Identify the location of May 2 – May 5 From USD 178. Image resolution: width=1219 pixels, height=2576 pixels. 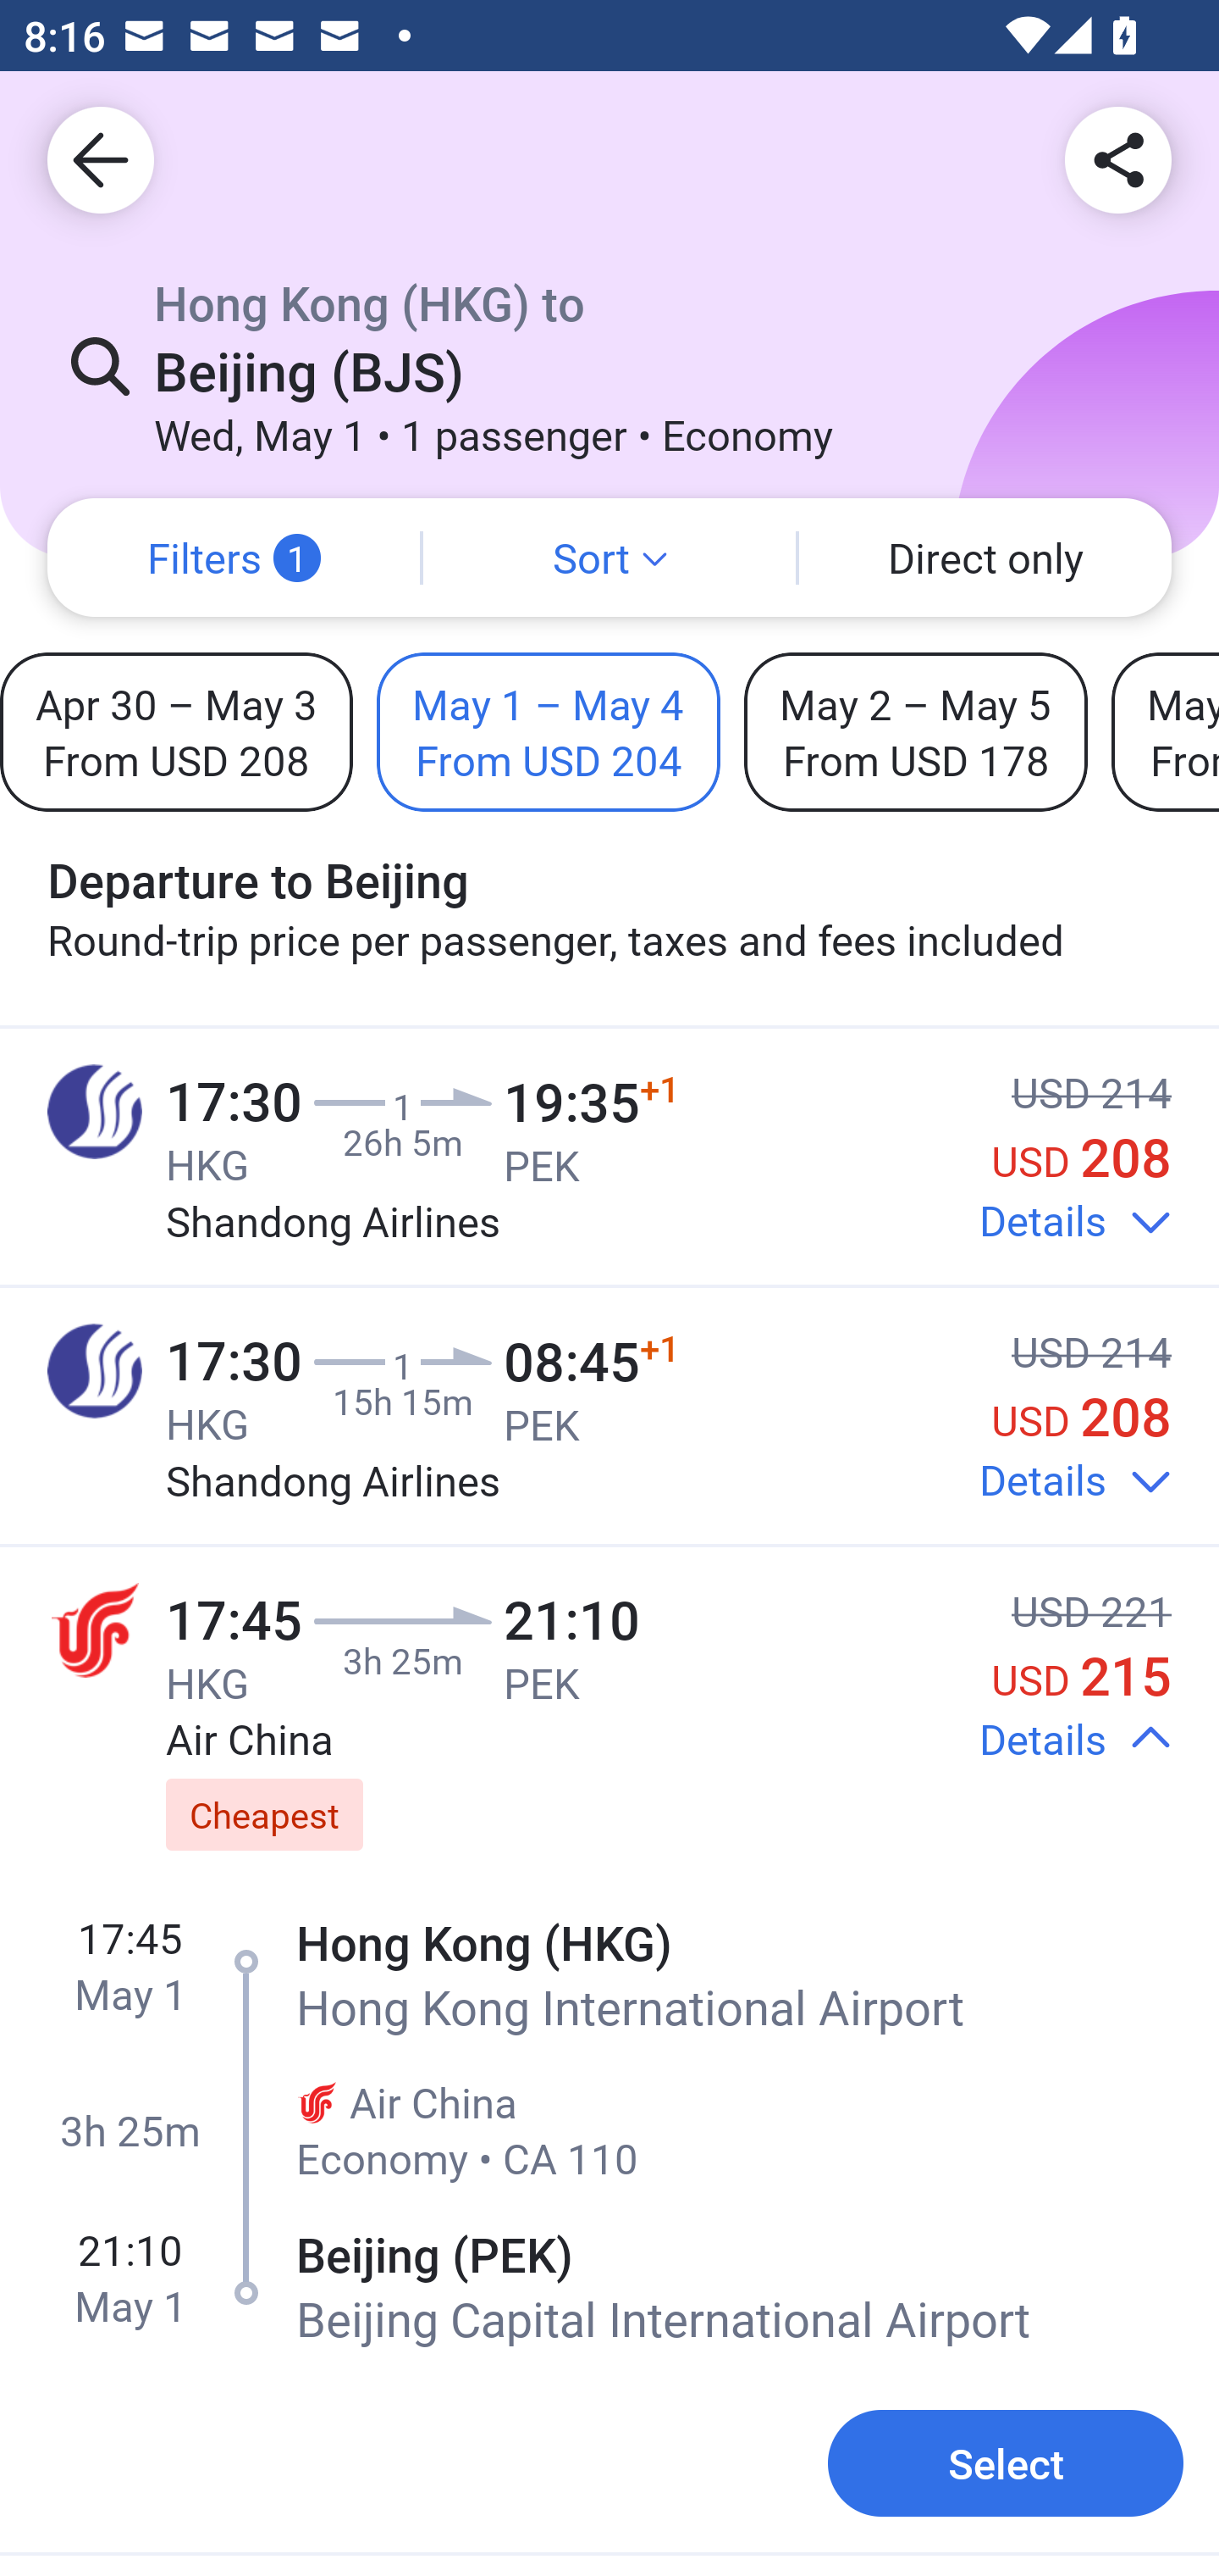
(915, 731).